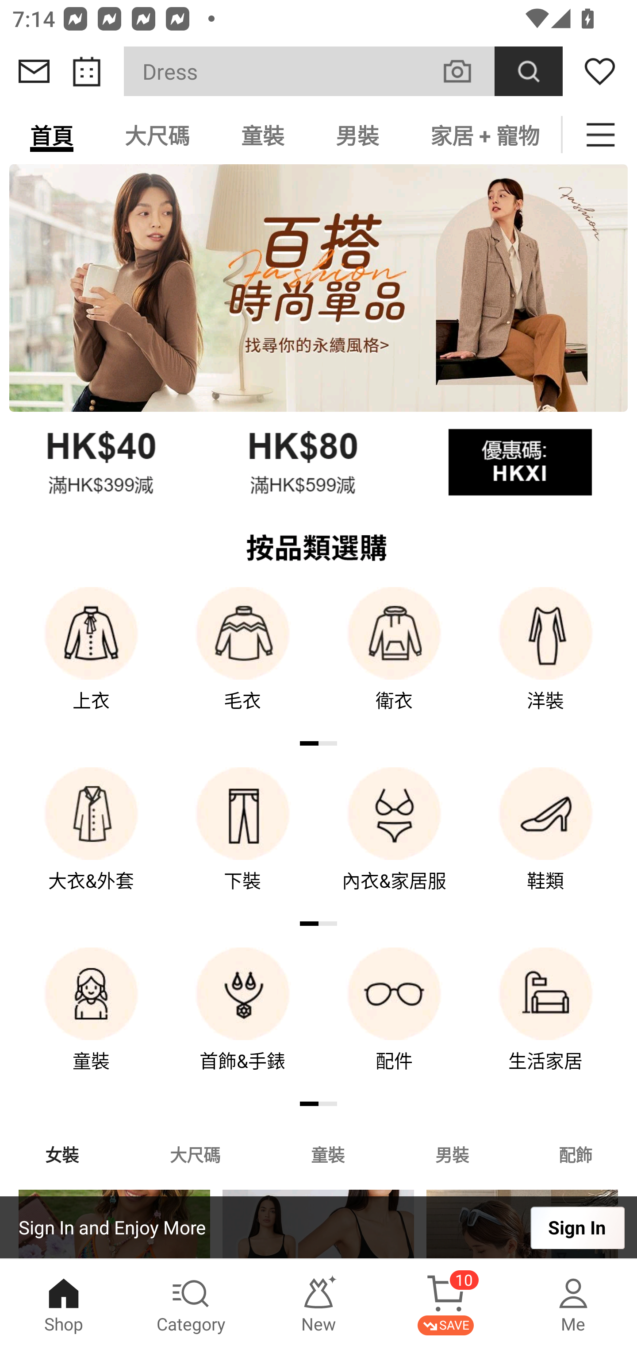 This screenshot has width=637, height=1346. What do you see at coordinates (195, 1154) in the screenshot?
I see `大尺碼` at bounding box center [195, 1154].